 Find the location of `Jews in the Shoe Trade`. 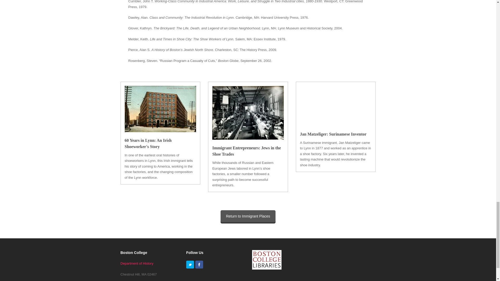

Jews in the Shoe Trade is located at coordinates (246, 151).